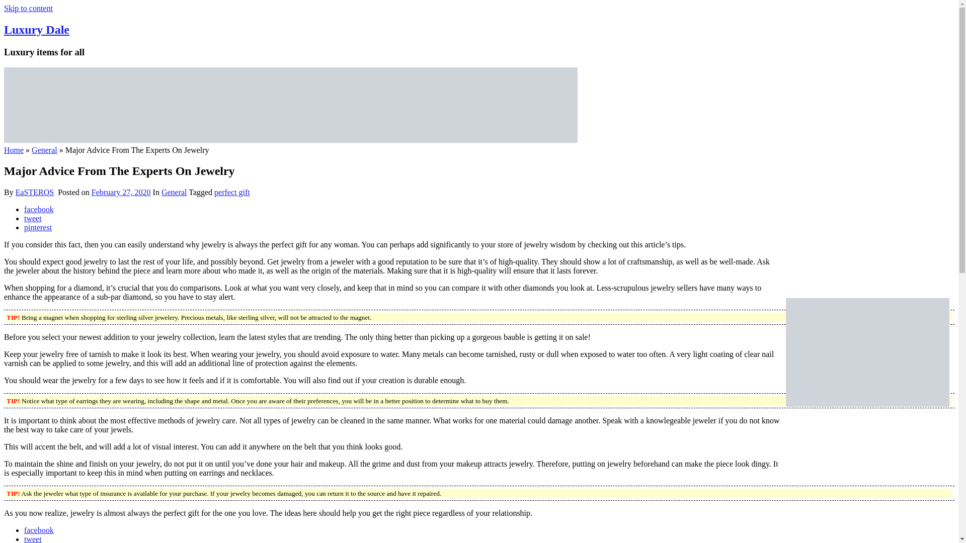  I want to click on facebook, so click(39, 530).